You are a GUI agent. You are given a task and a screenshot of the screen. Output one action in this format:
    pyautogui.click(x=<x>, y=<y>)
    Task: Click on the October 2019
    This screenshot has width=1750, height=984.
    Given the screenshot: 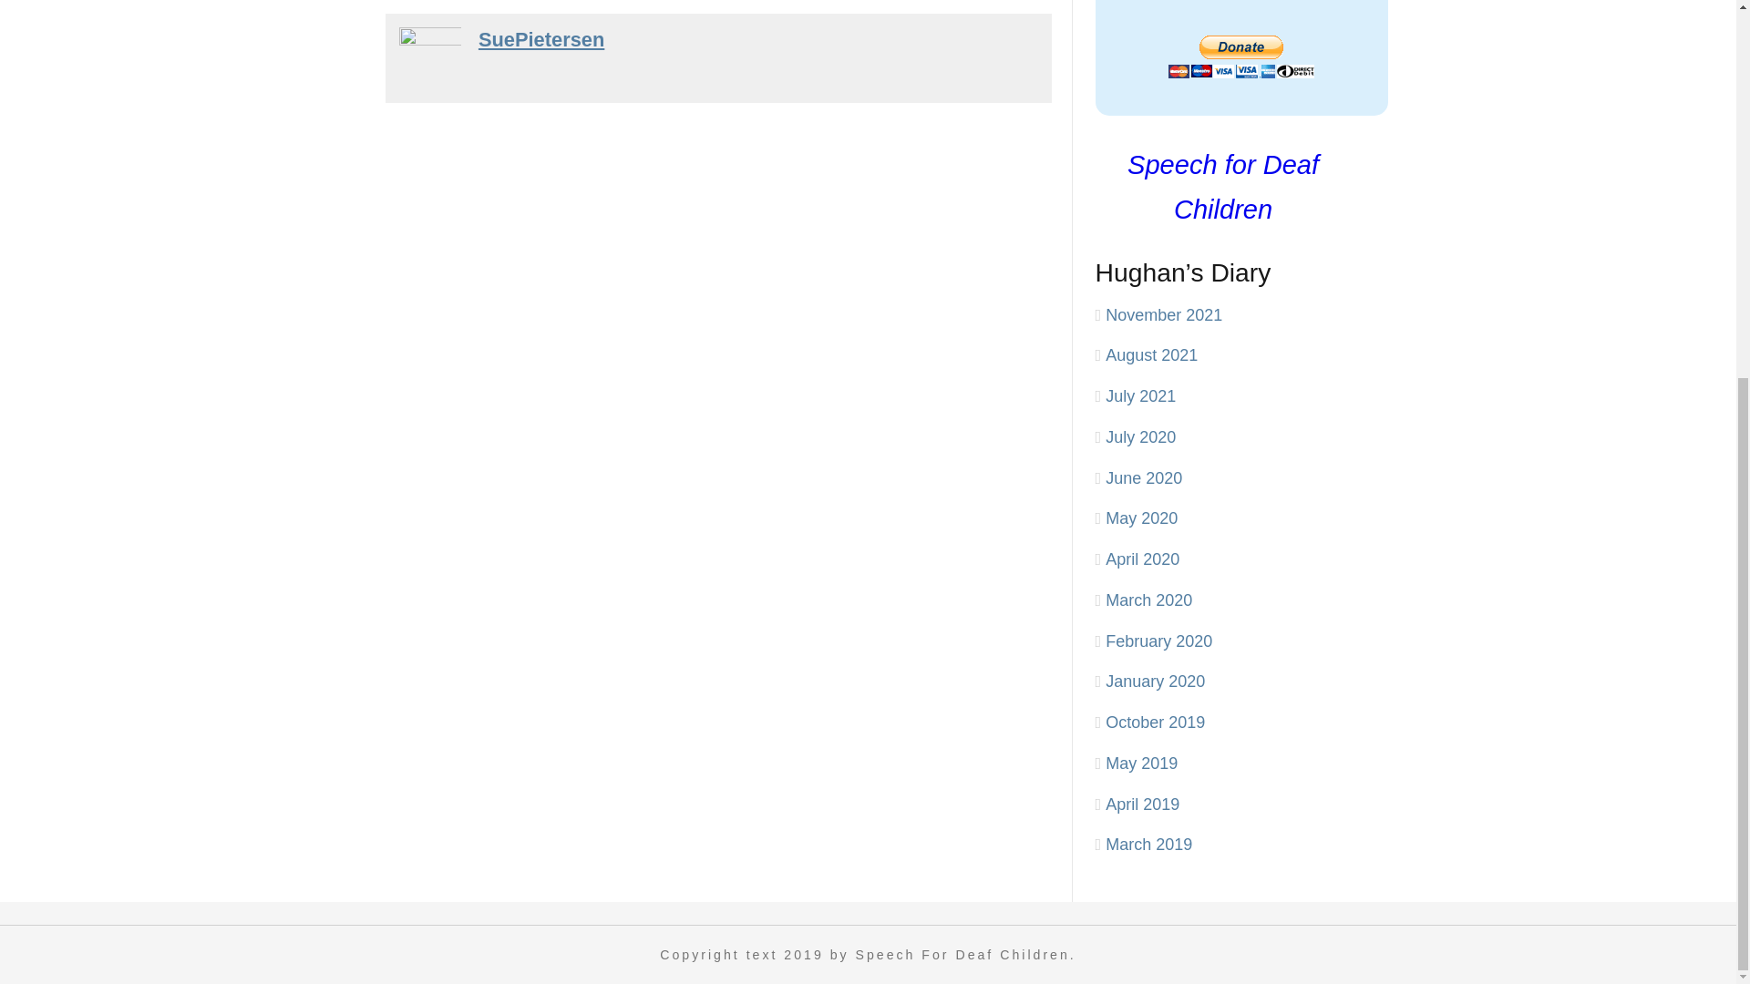 What is the action you would take?
    pyautogui.click(x=1156, y=723)
    